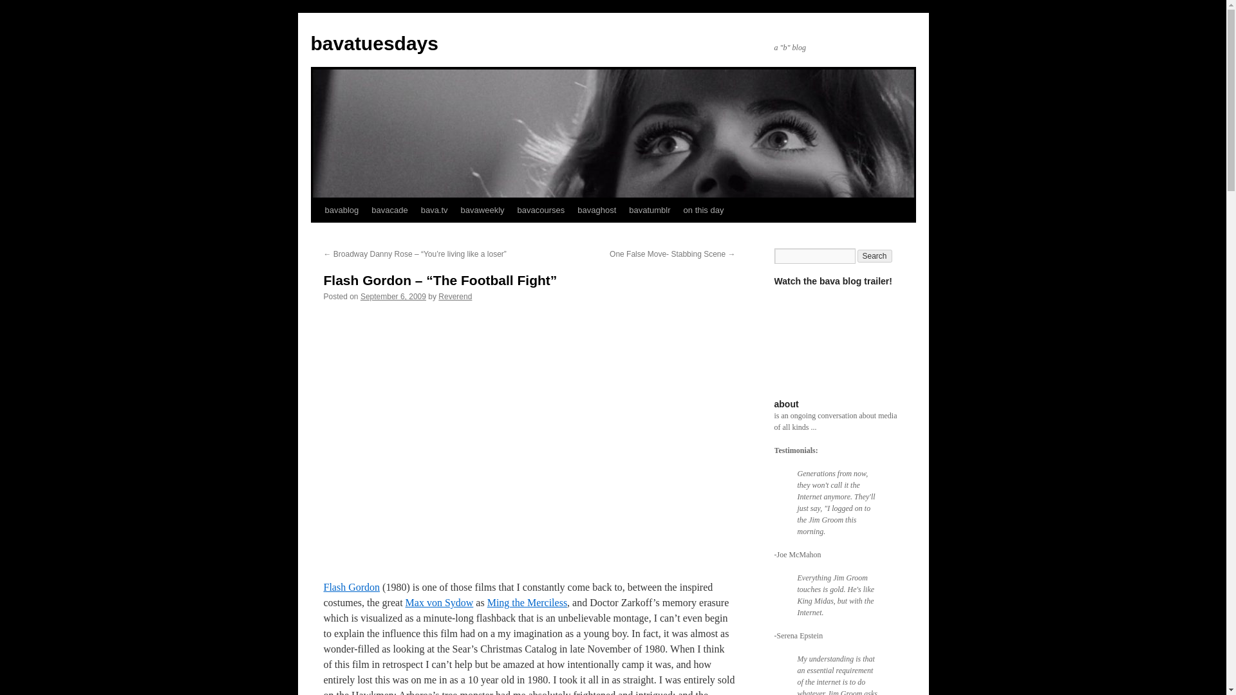 The width and height of the screenshot is (1236, 695). I want to click on bavatuesdays, so click(373, 43).